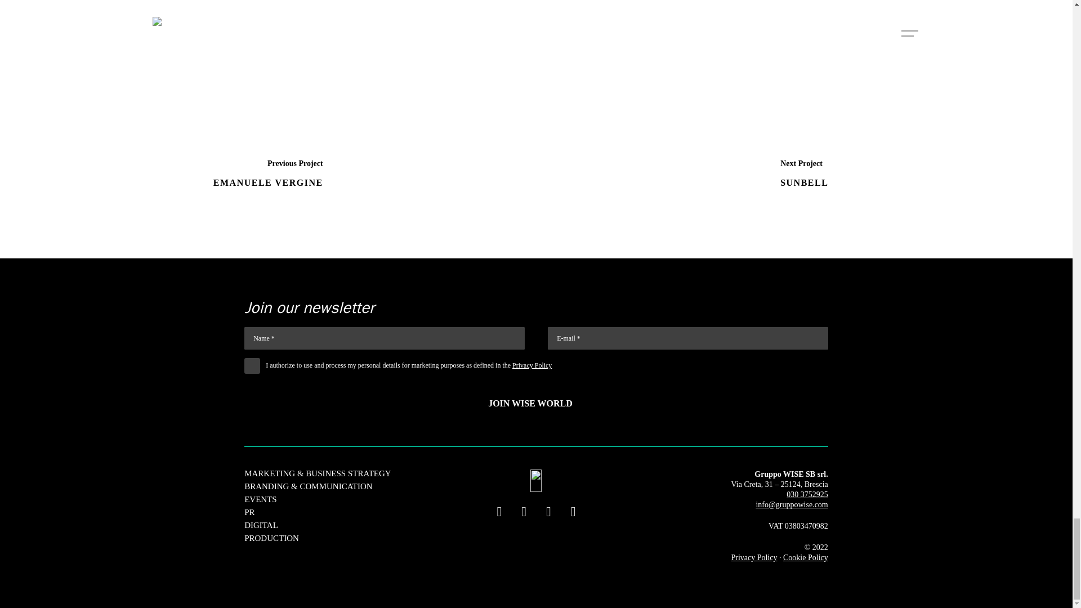 The height and width of the screenshot is (608, 1081). I want to click on PRODUCTION, so click(271, 538).